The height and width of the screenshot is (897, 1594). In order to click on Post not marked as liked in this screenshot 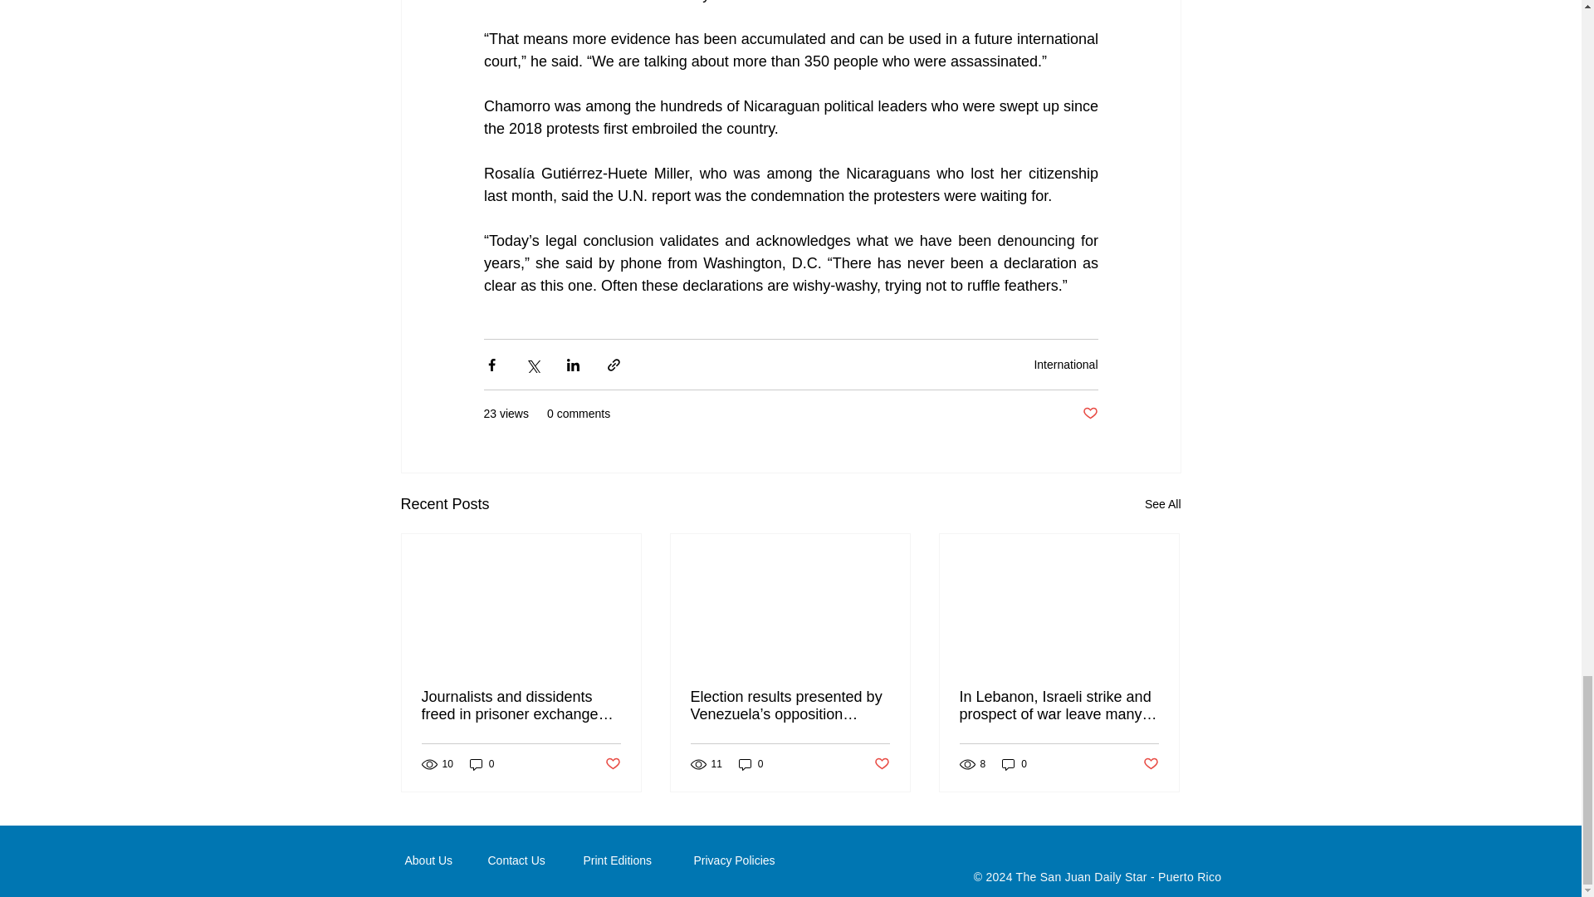, I will do `click(611, 764)`.